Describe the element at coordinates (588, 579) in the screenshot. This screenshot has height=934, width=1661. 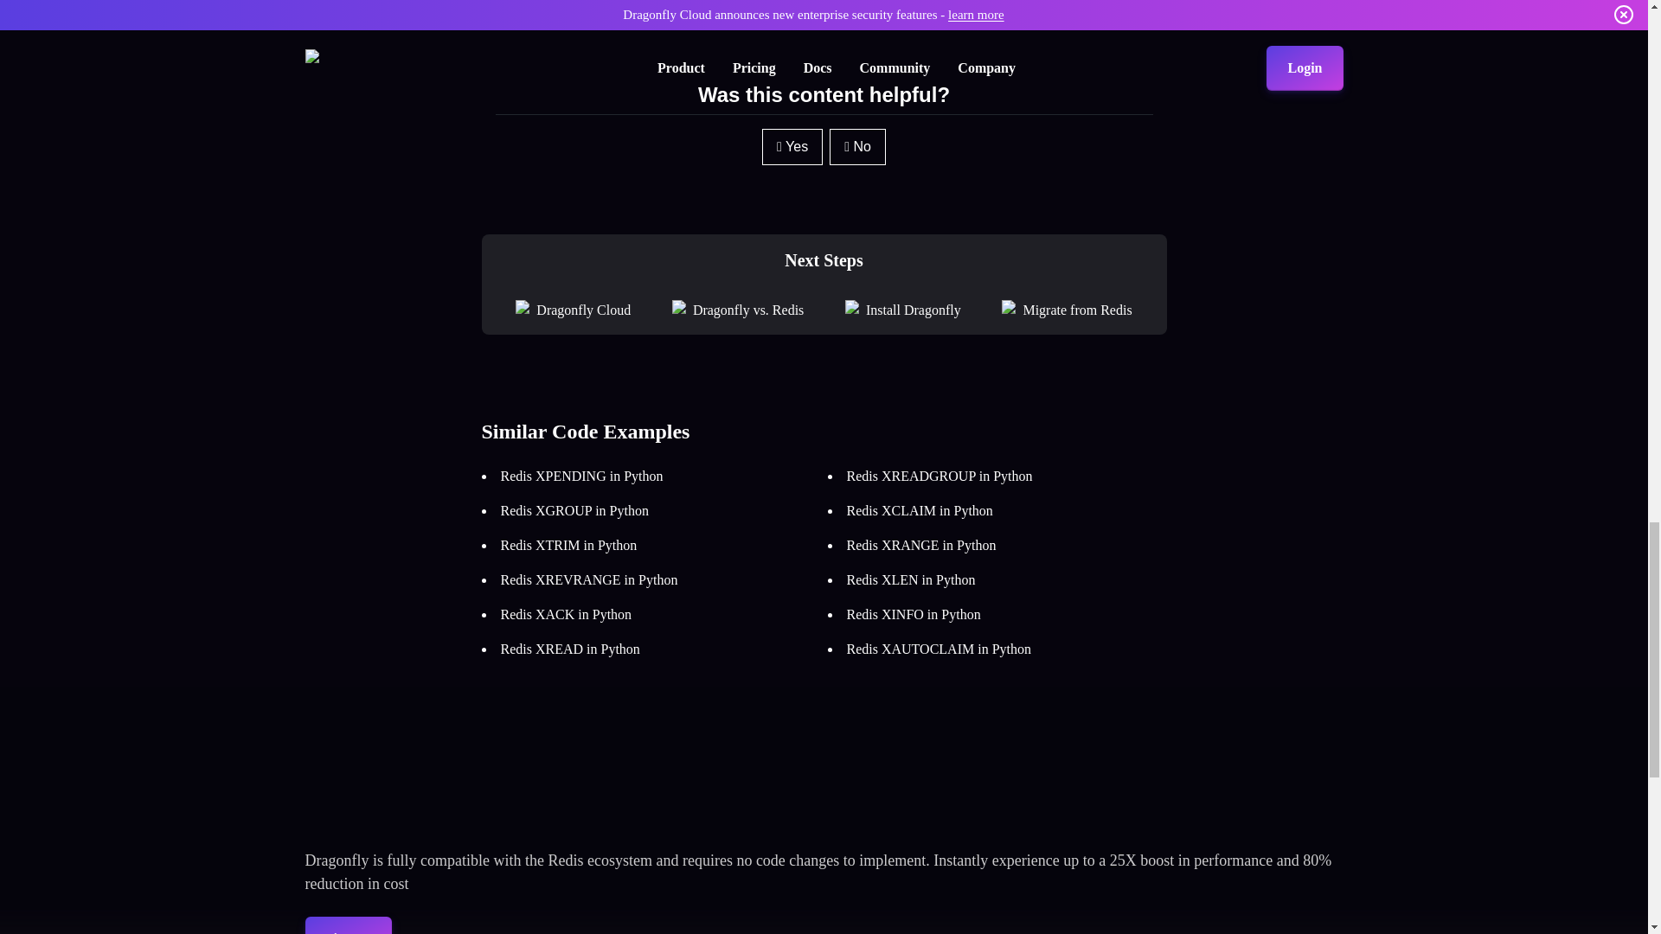
I see `Redis XREVRANGE in Python` at that location.